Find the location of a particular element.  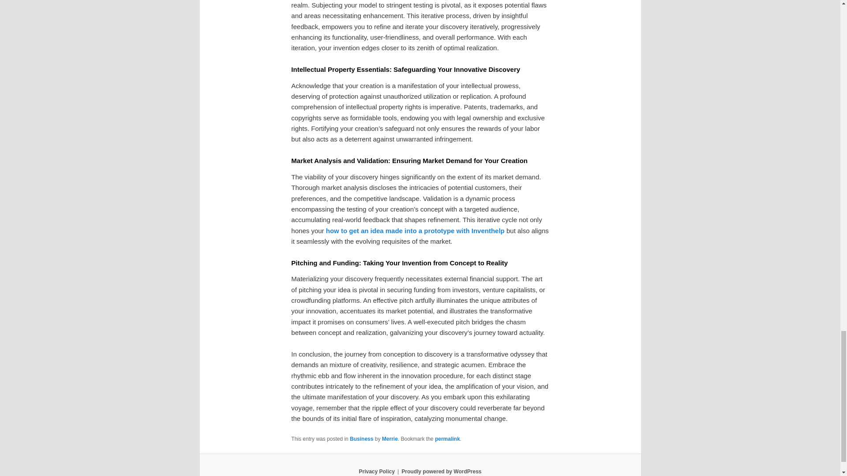

Privacy Policy is located at coordinates (376, 471).